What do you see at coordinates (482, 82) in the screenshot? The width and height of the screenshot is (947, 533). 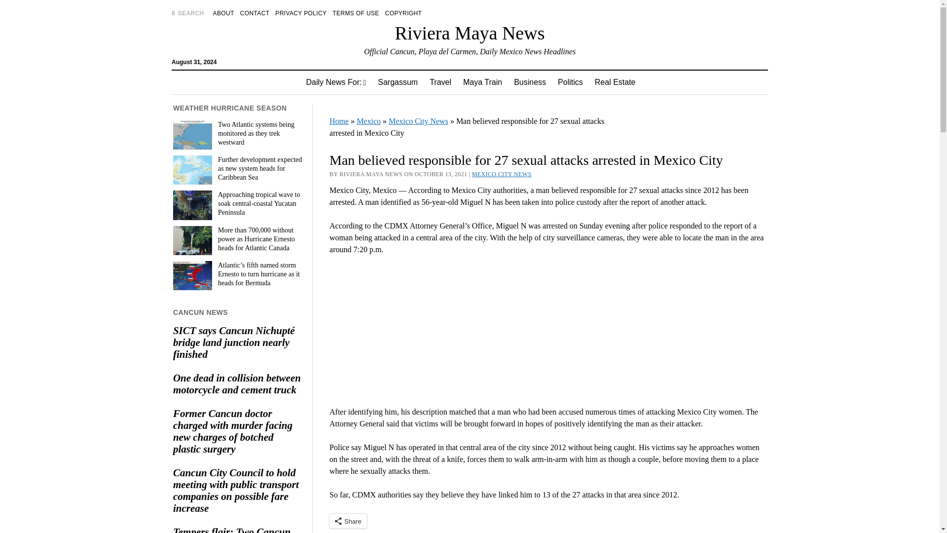 I see `Maya Train` at bounding box center [482, 82].